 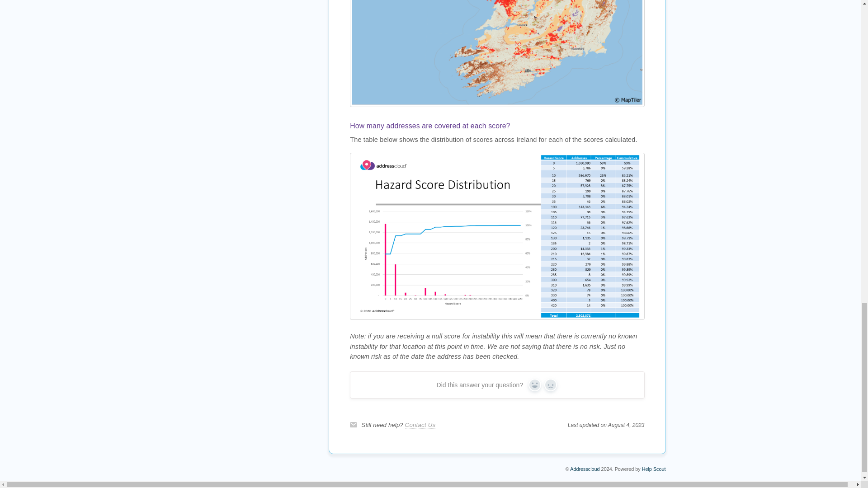 I want to click on Addresscloud, so click(x=585, y=469).